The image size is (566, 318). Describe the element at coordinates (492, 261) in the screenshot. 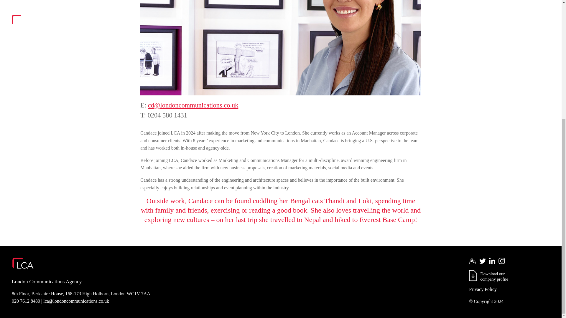

I see `LinkedIn` at that location.